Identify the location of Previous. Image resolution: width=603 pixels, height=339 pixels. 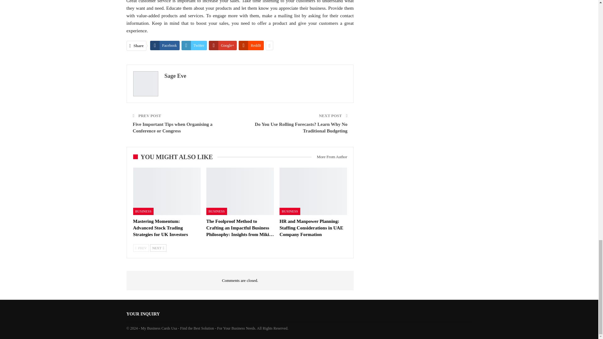
(141, 248).